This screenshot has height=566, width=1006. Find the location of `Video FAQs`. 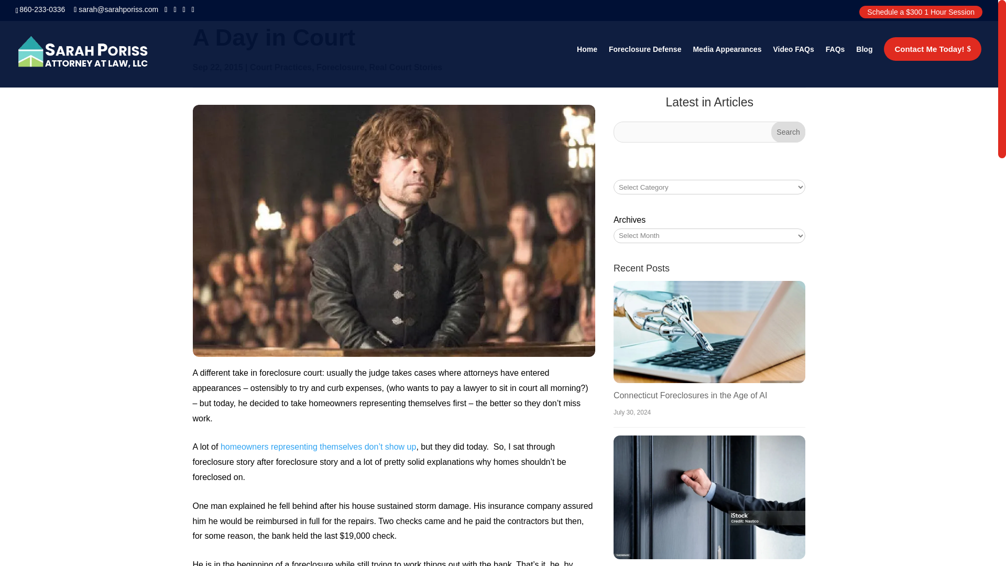

Video FAQs is located at coordinates (793, 62).